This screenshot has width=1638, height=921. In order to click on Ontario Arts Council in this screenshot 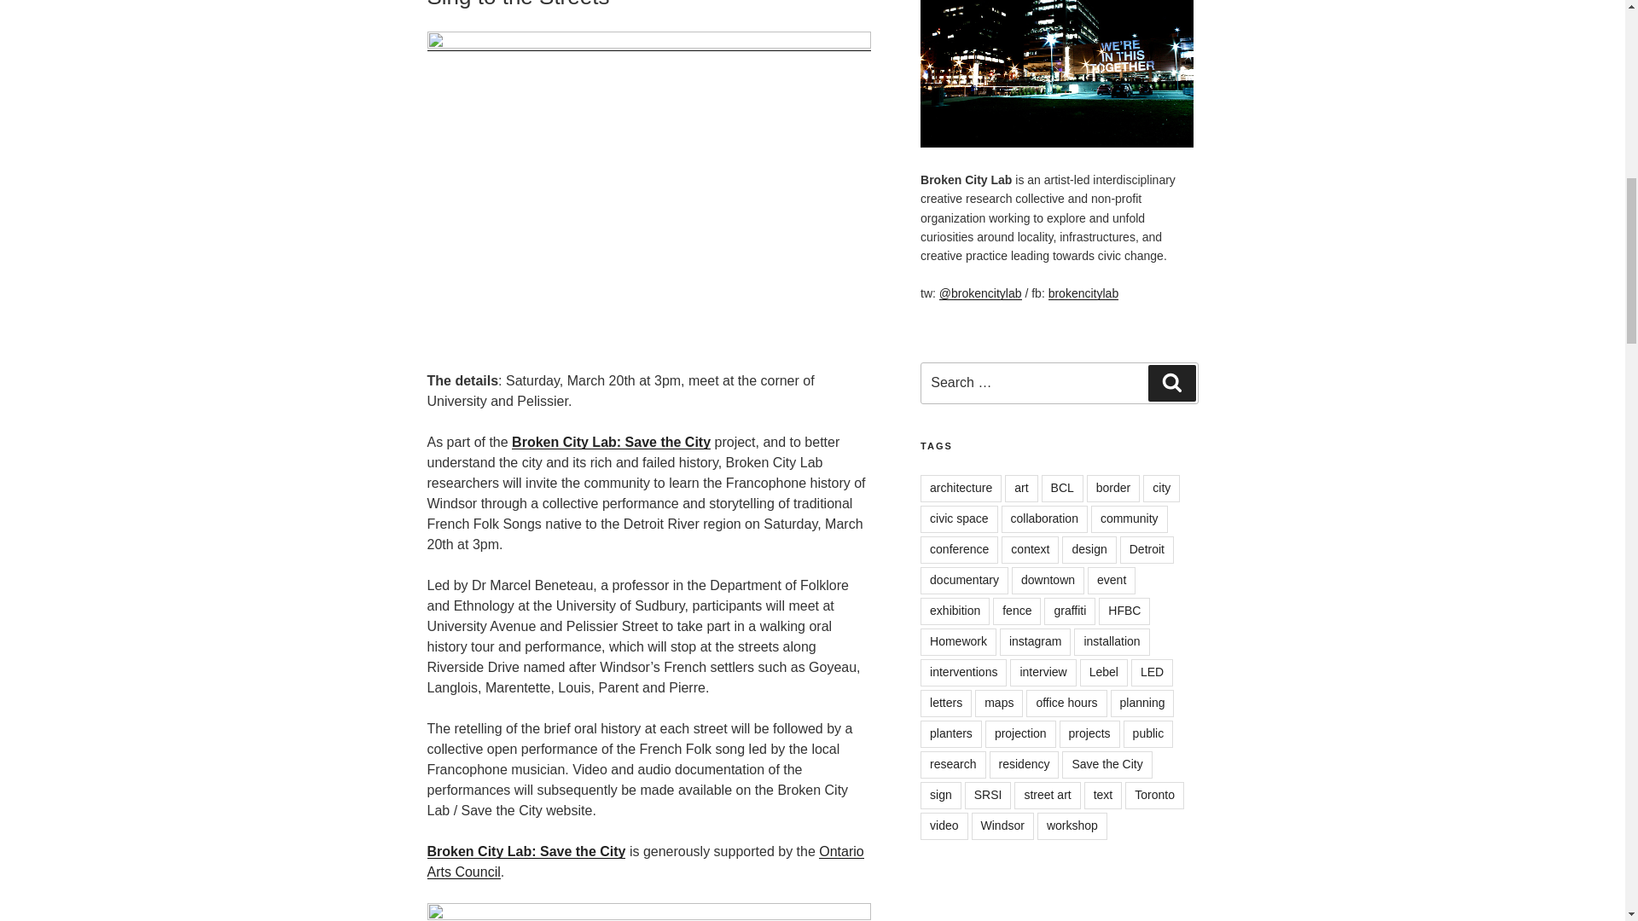, I will do `click(644, 861)`.